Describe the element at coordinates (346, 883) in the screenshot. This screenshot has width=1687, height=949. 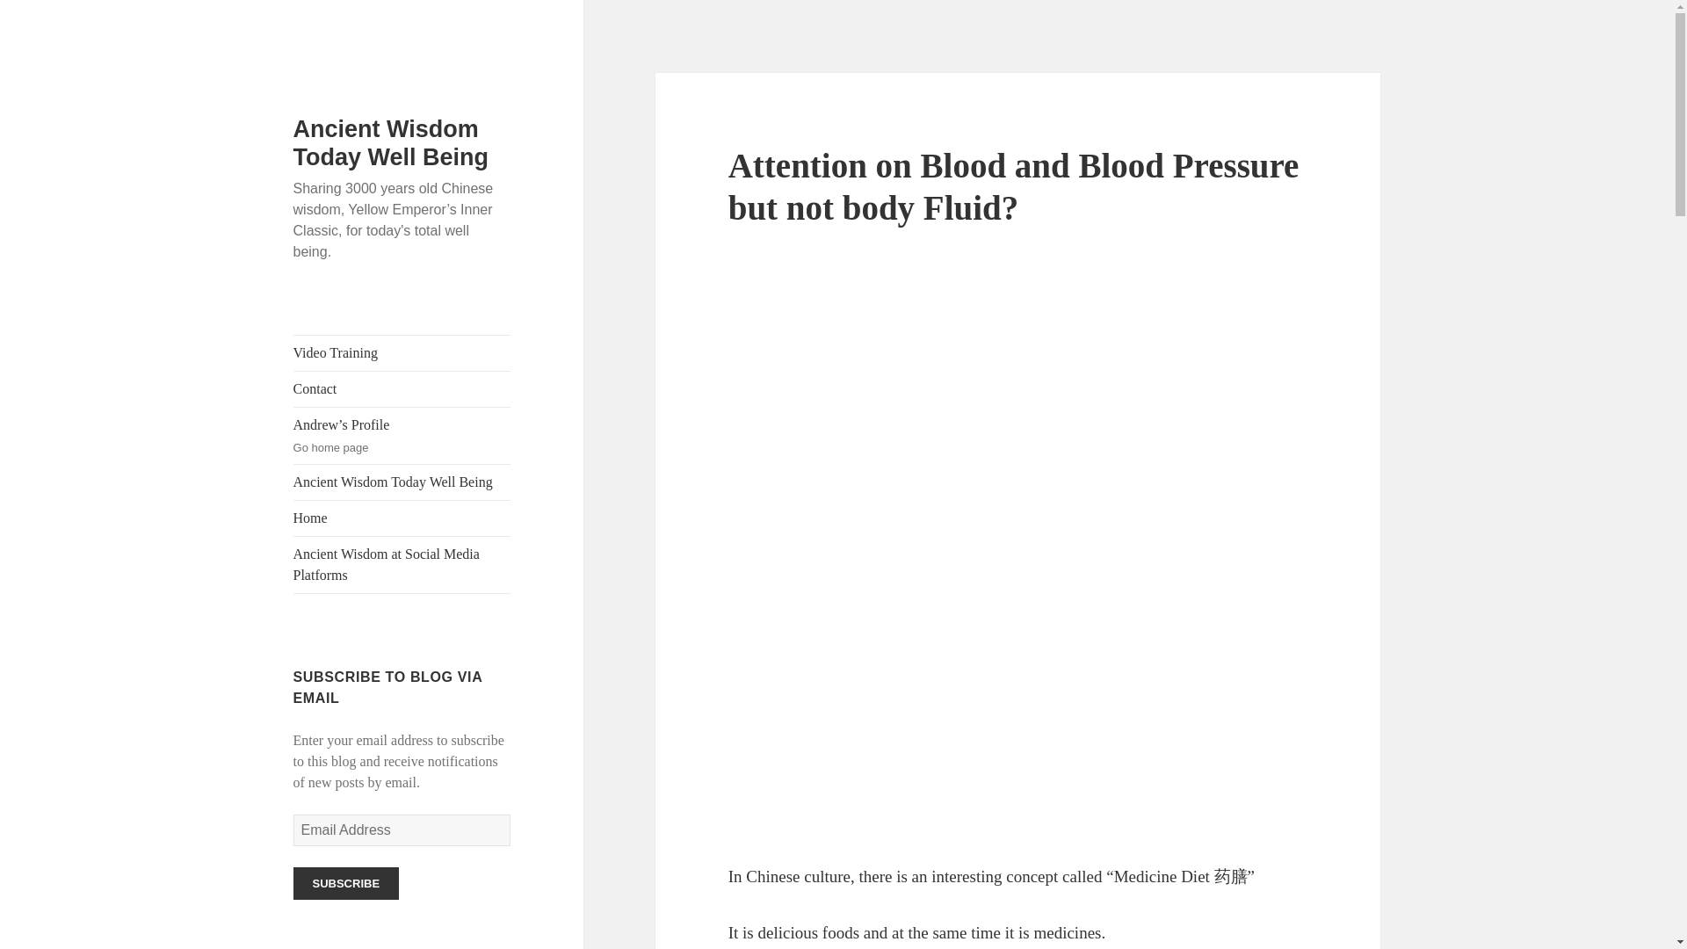
I see `SUBSCRIBE` at that location.